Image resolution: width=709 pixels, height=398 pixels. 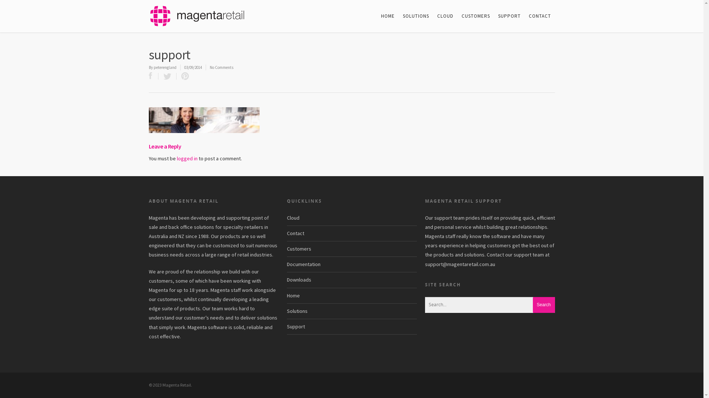 What do you see at coordinates (352, 280) in the screenshot?
I see `Downloads` at bounding box center [352, 280].